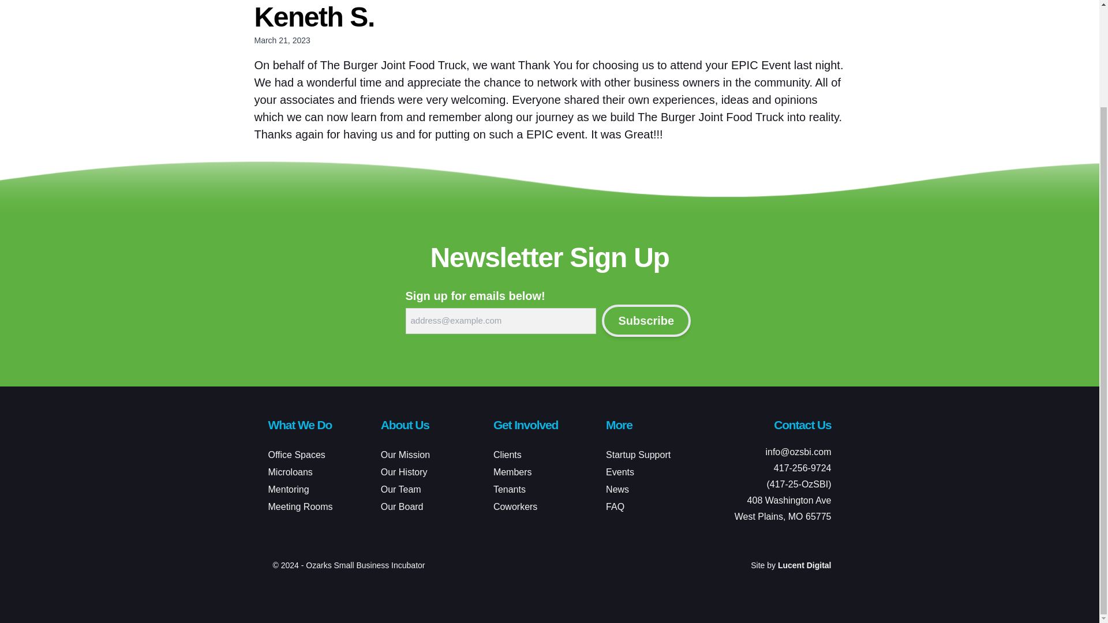 This screenshot has width=1108, height=623. I want to click on Meeting Rooms, so click(300, 506).